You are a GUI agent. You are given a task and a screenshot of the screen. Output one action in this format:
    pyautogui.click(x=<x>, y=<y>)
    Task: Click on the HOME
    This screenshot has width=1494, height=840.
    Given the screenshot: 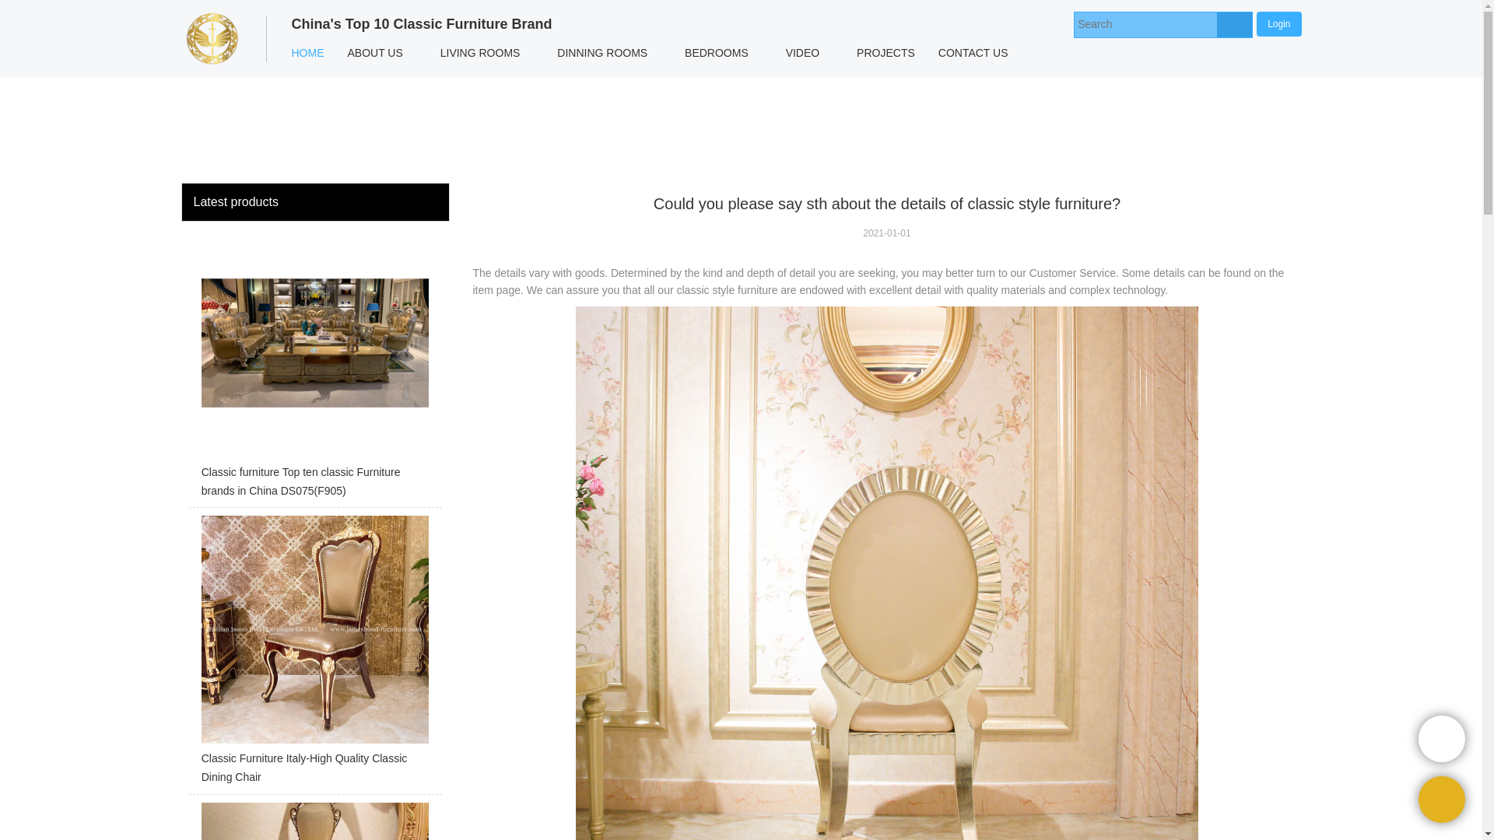 What is the action you would take?
    pyautogui.click(x=308, y=53)
    